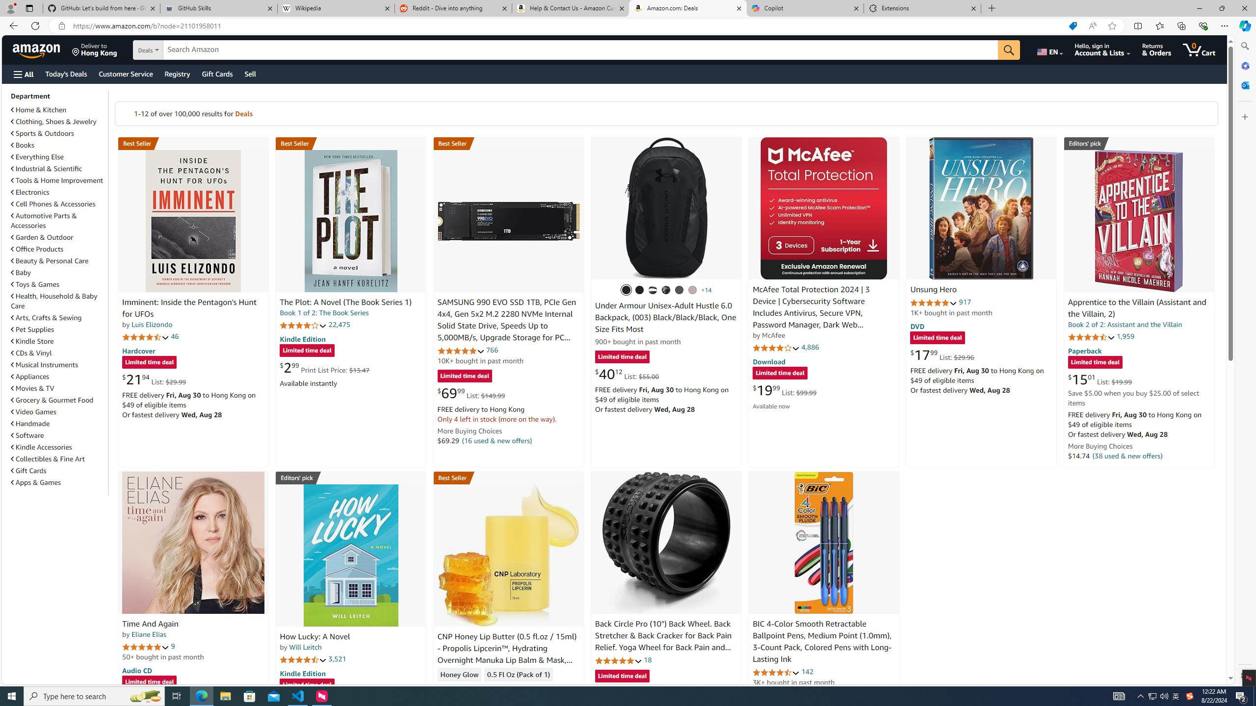  I want to click on Grocery & Gourmet Food, so click(58, 400).